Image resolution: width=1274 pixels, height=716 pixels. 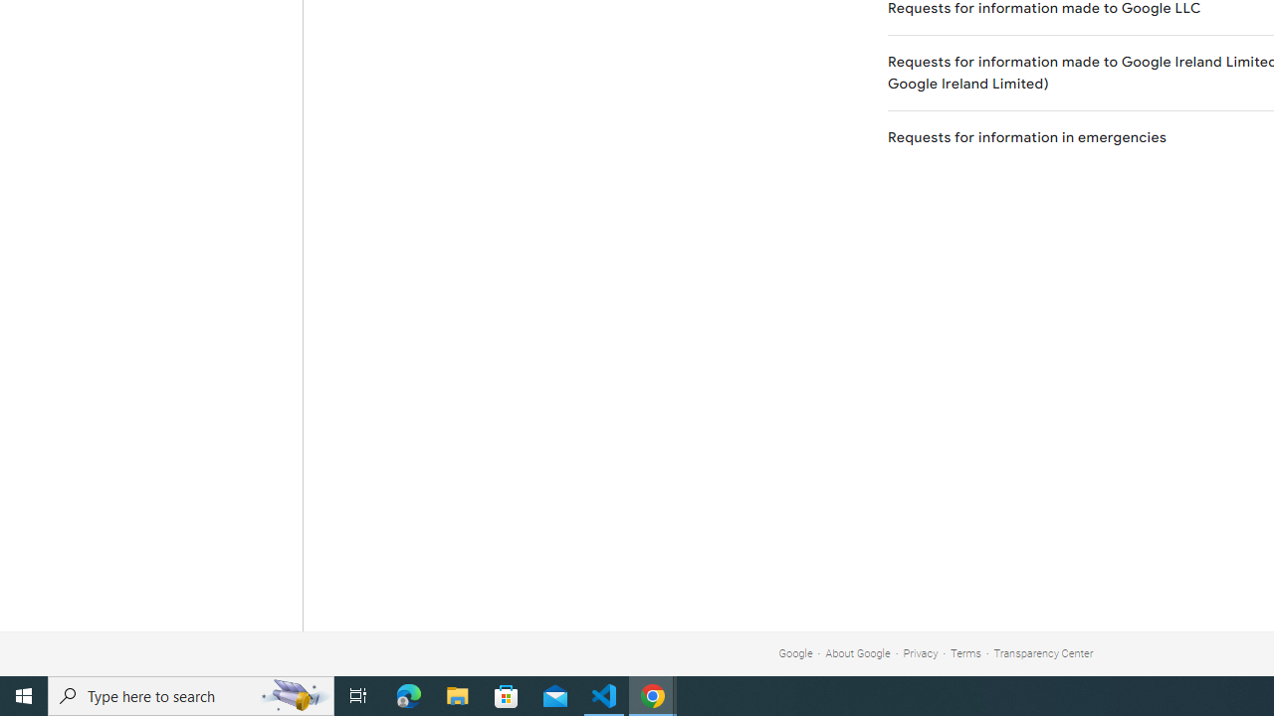 I want to click on About Google, so click(x=858, y=652).